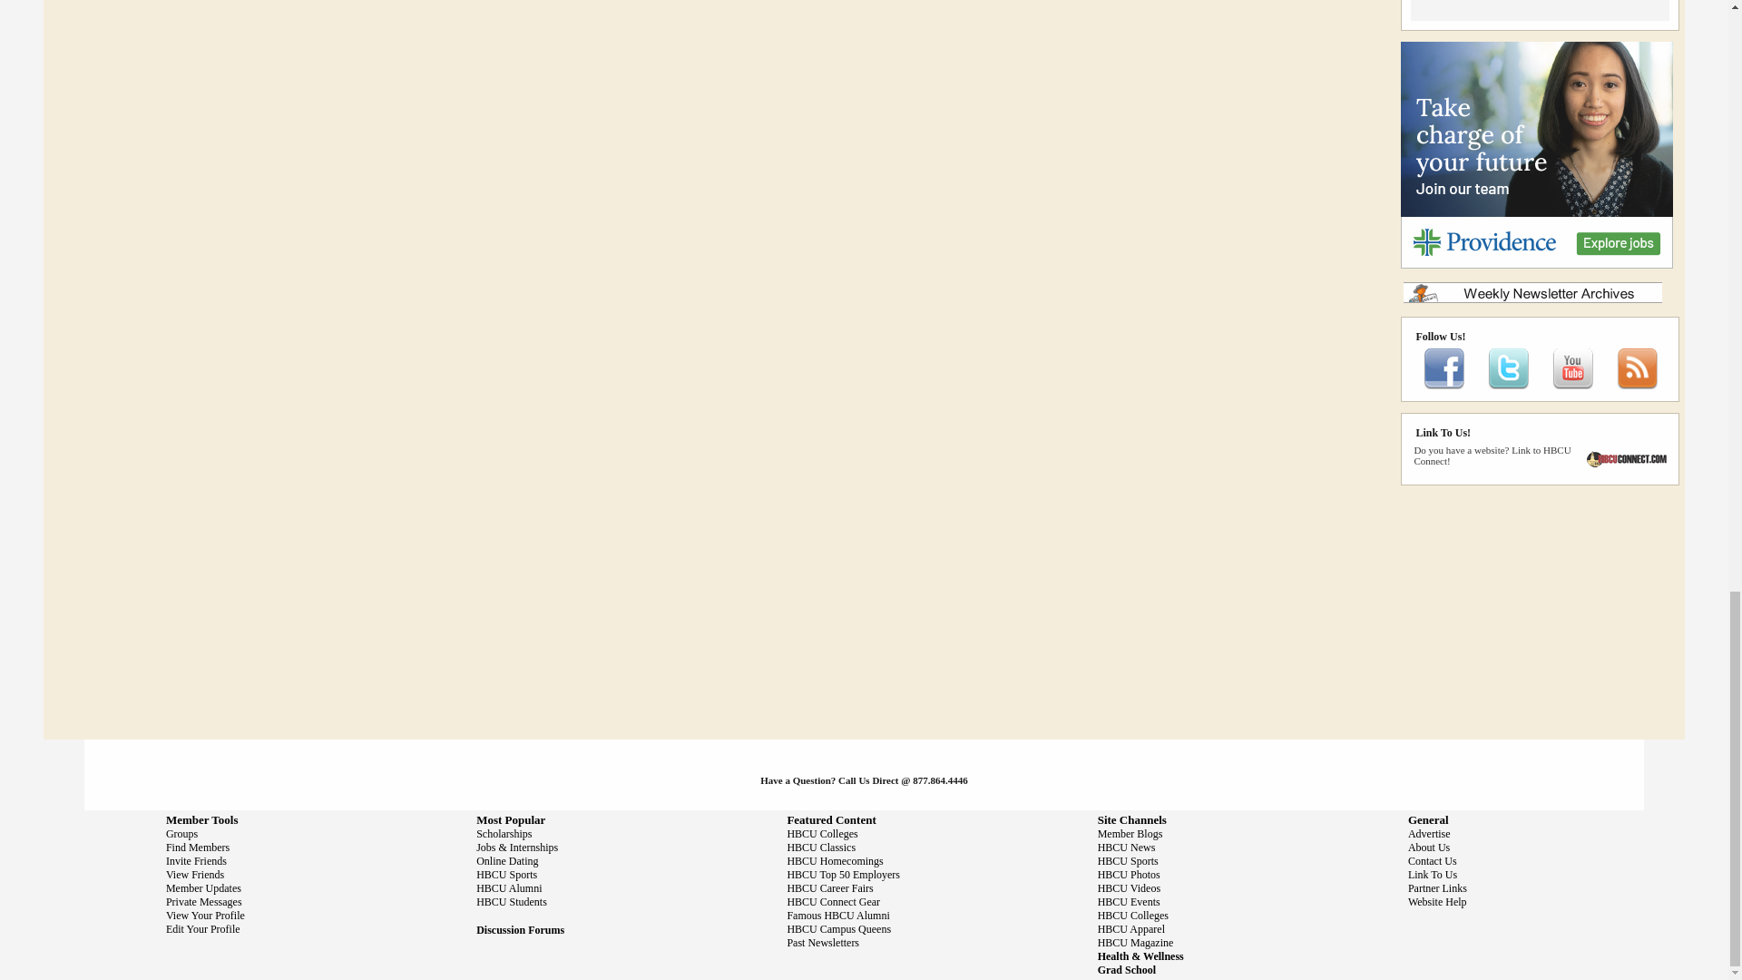 This screenshot has width=1742, height=980. I want to click on Follow us on Twitter!, so click(1508, 385).